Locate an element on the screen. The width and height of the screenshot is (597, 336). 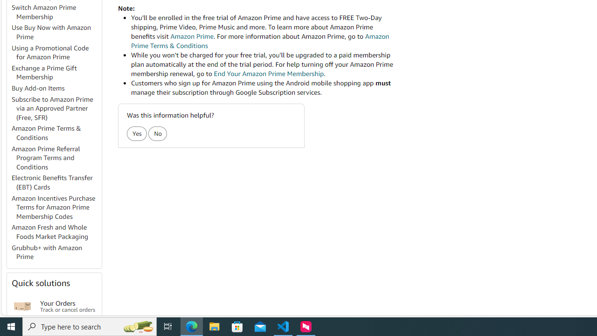
Using a Promotional Code for Amazon Prime is located at coordinates (50, 52).